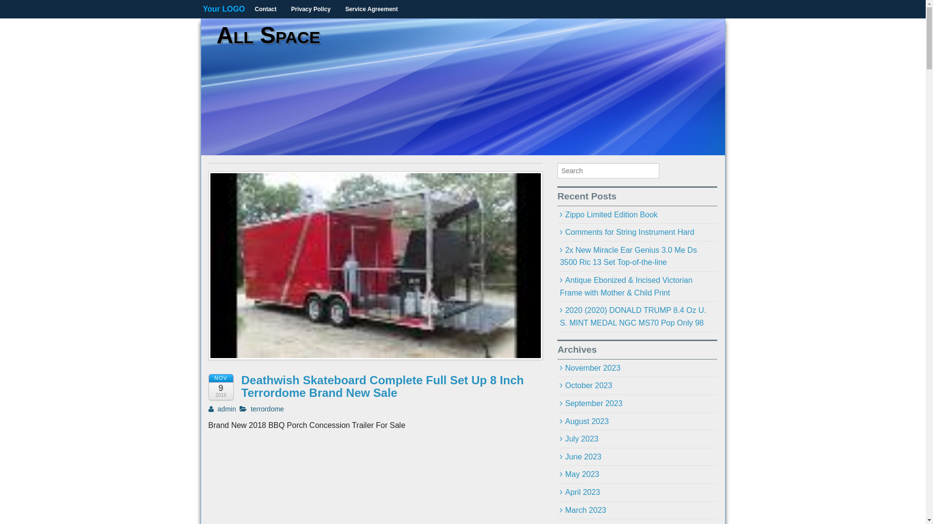  Describe the element at coordinates (638, 215) in the screenshot. I see `Zippo Limited Edition Book` at that location.